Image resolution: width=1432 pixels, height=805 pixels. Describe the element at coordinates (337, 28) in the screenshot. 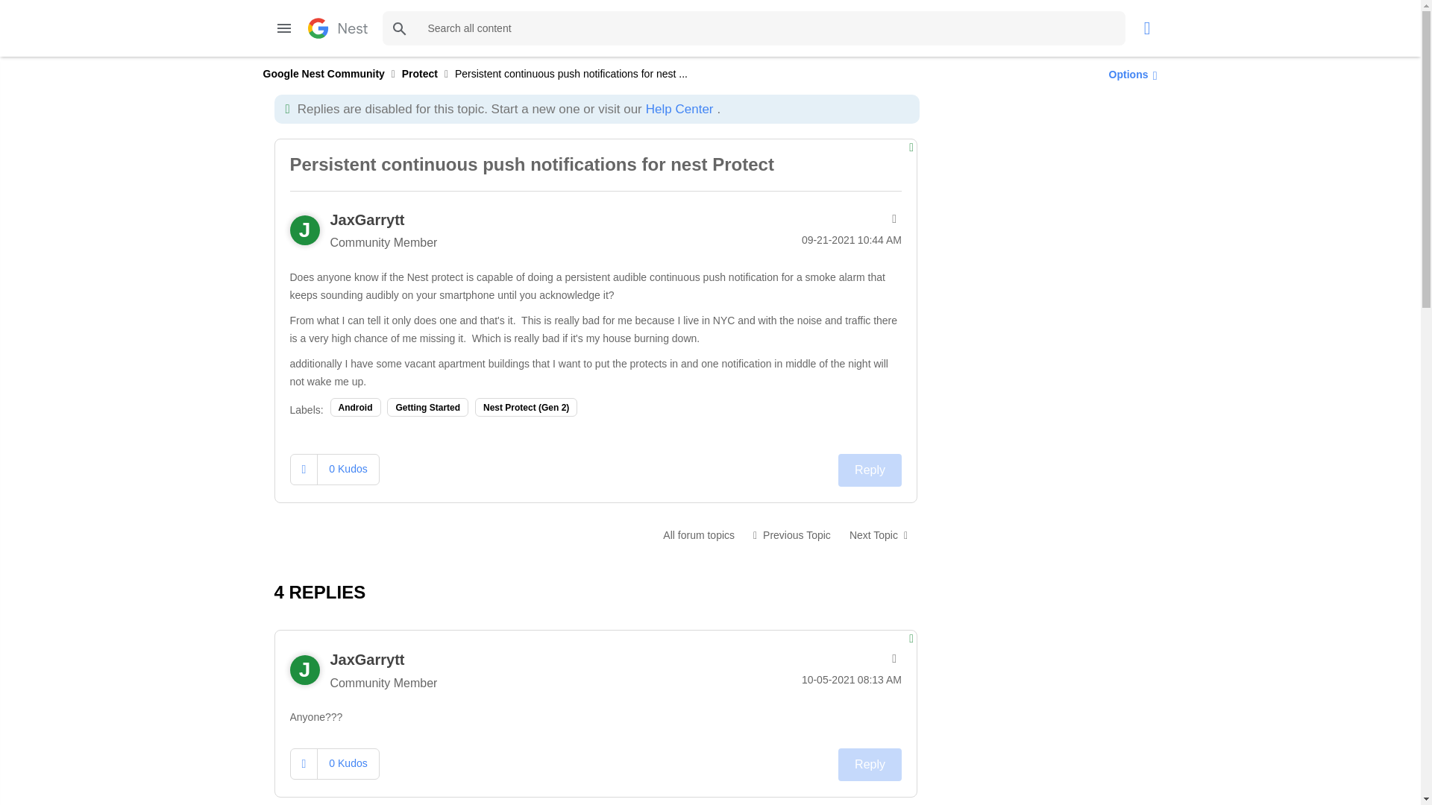

I see `Google Nest Community` at that location.